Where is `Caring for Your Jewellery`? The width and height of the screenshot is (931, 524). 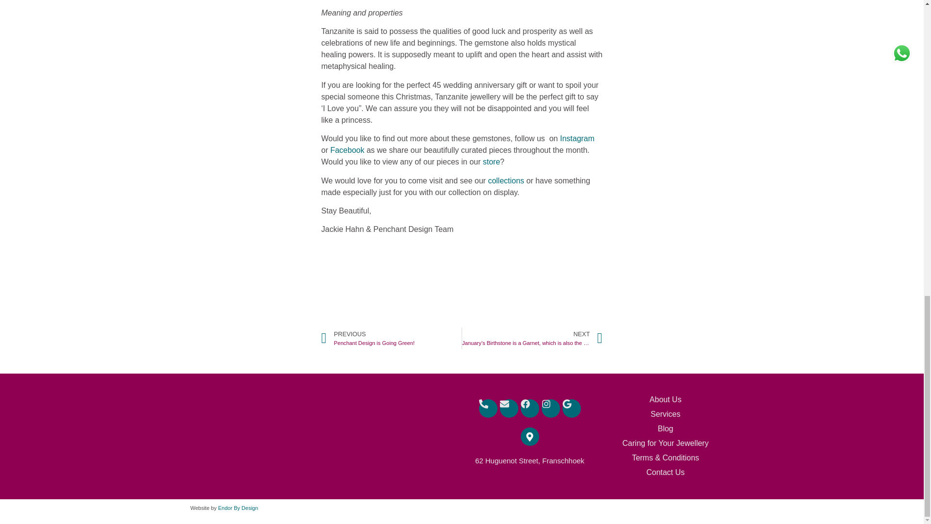
Caring for Your Jewellery is located at coordinates (665, 400).